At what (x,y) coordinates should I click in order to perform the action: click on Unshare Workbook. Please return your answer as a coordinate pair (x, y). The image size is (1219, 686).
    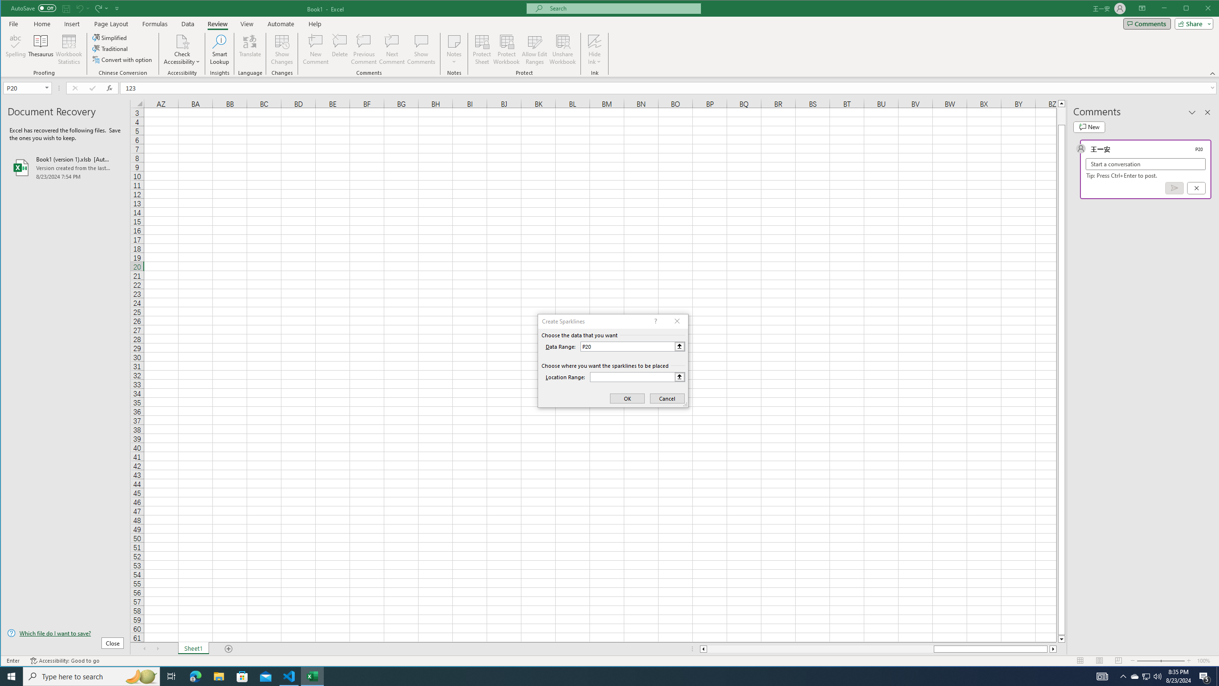
    Looking at the image, I should click on (562, 50).